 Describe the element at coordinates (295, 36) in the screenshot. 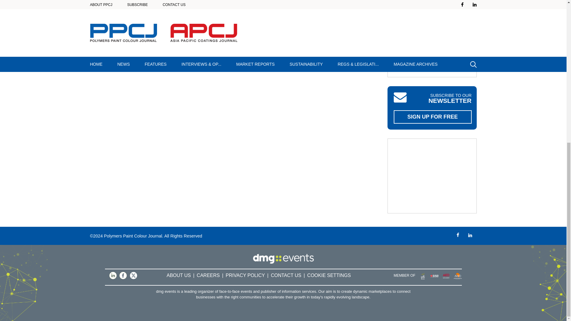

I see `Leadership changes at AkzoNobel` at that location.